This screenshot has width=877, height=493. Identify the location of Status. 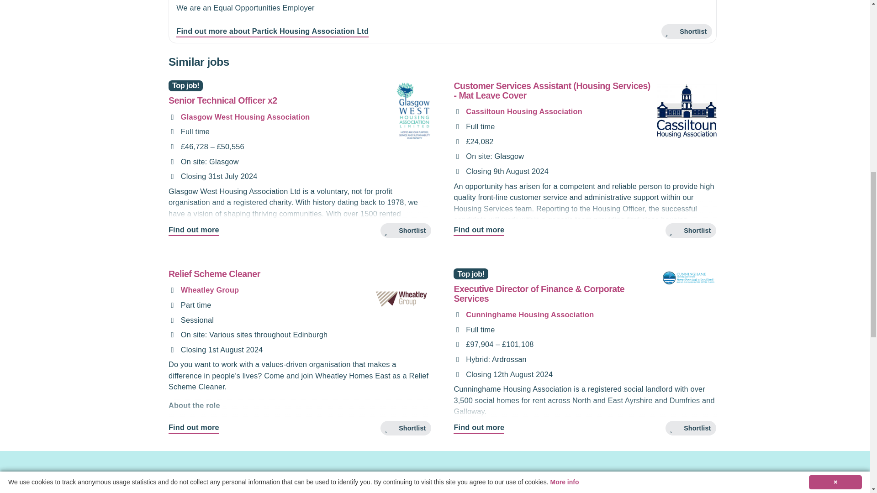
(172, 131).